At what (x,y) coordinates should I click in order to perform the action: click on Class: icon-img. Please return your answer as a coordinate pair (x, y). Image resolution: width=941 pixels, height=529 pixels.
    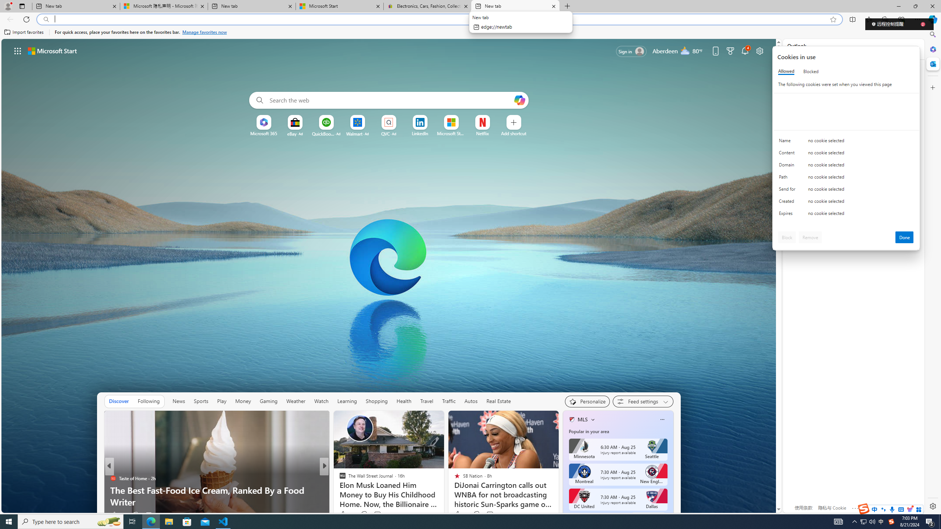
    Looking at the image, I should click on (662, 420).